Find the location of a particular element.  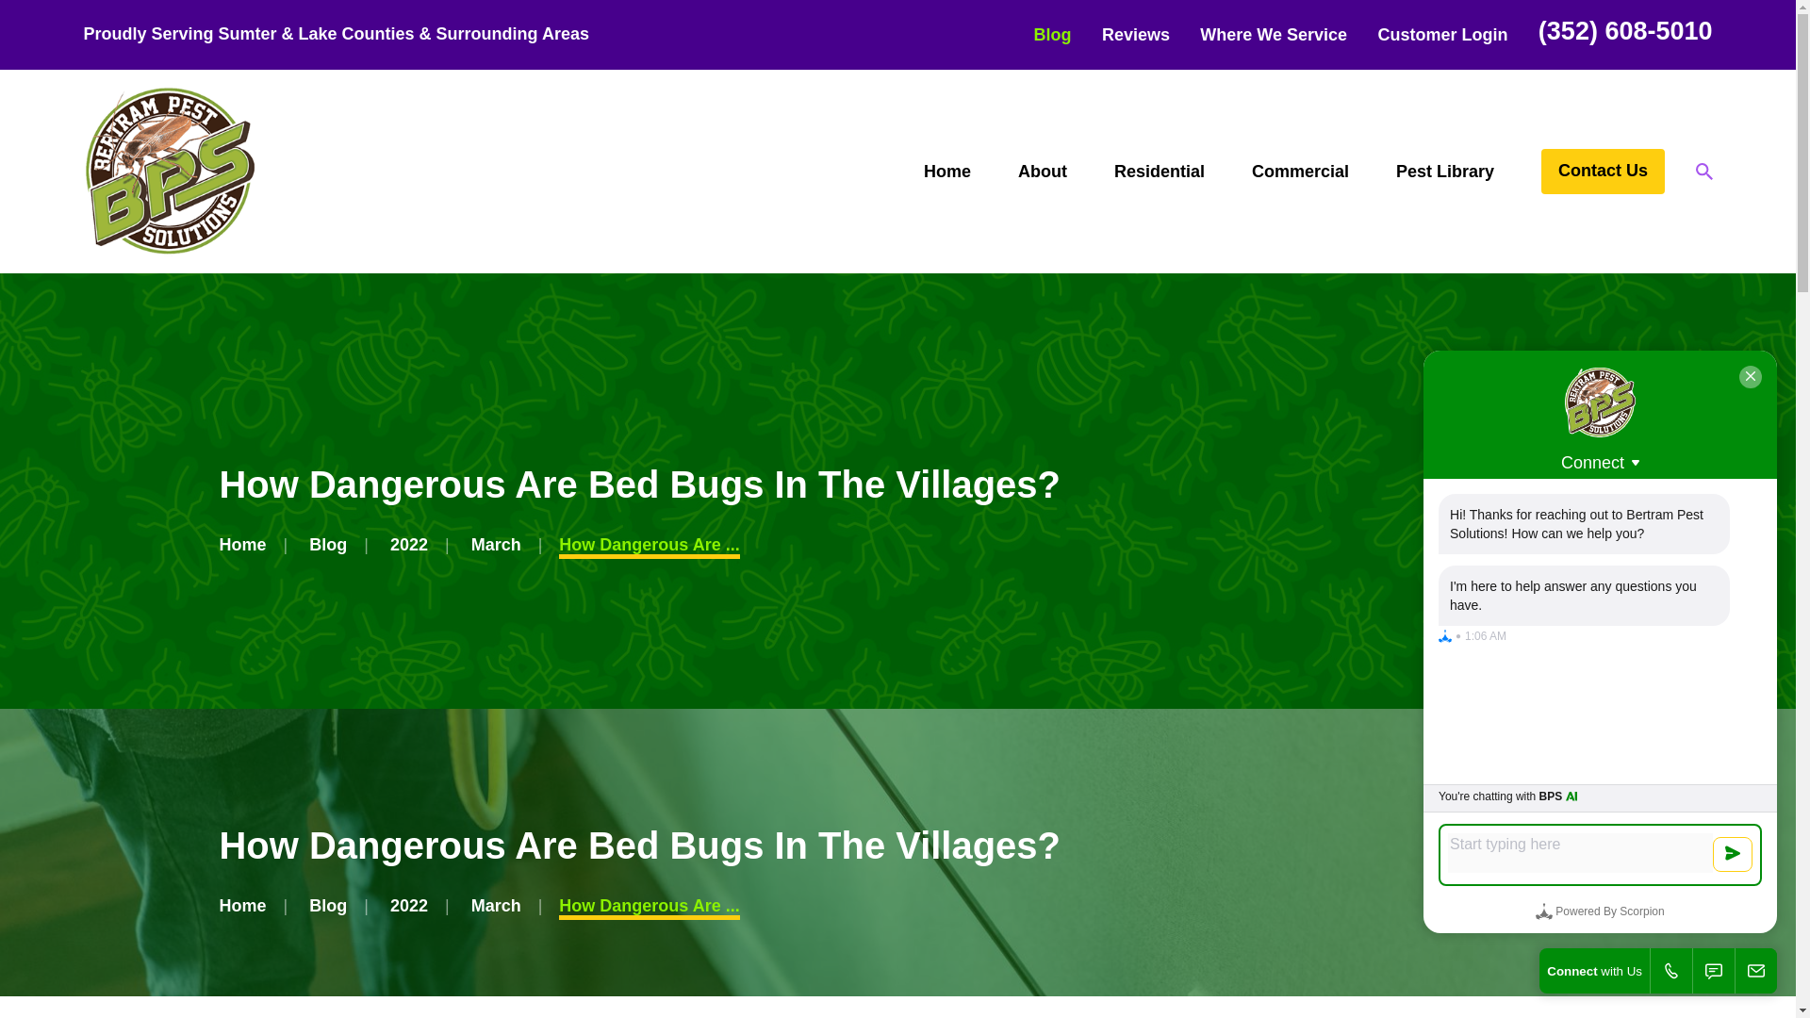

Customer Login is located at coordinates (1442, 35).